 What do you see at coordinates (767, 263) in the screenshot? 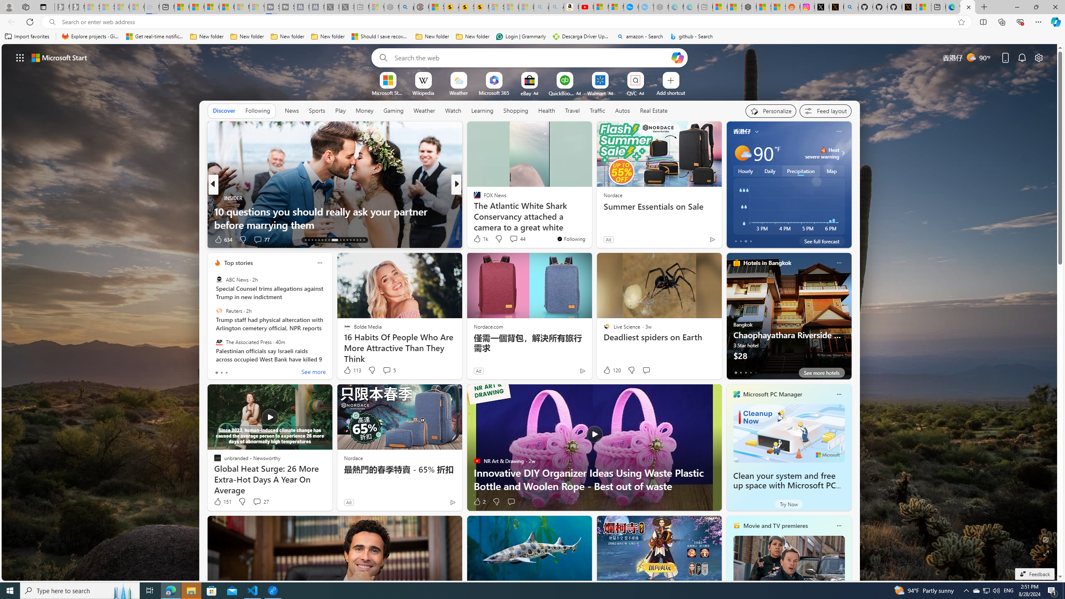
I see `Hotels in Bangkok` at bounding box center [767, 263].